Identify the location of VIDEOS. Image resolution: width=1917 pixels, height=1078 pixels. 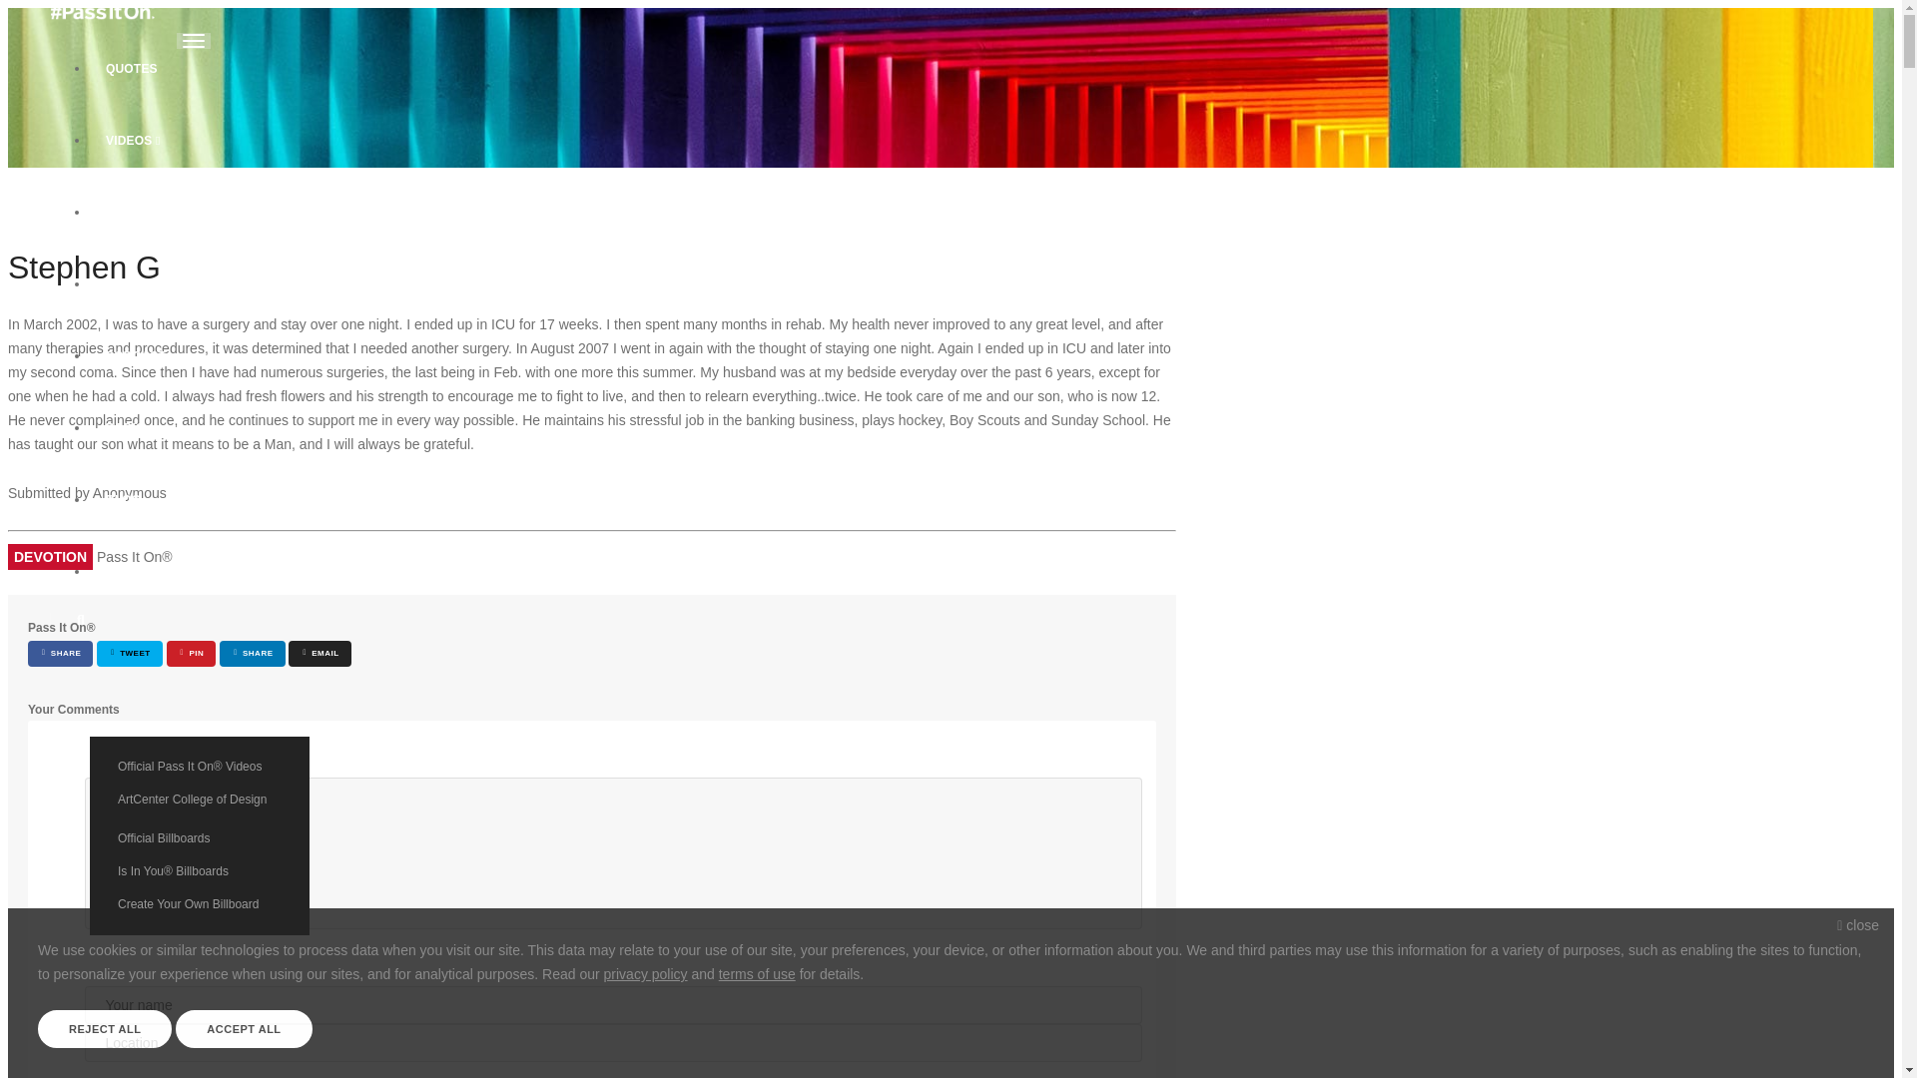
(150, 140).